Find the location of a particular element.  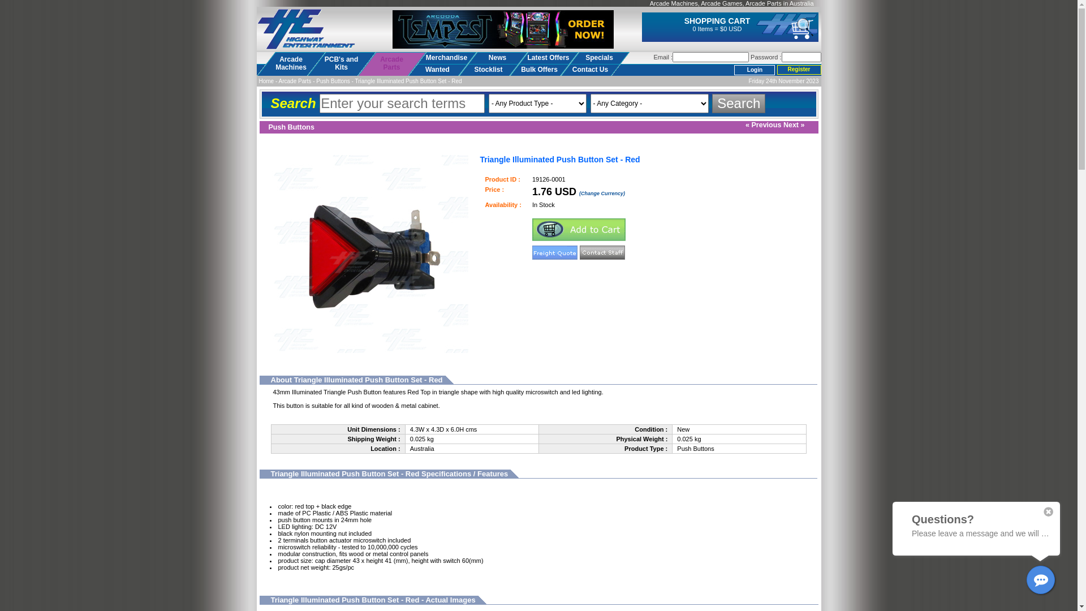

Arcade Parts is located at coordinates (295, 81).